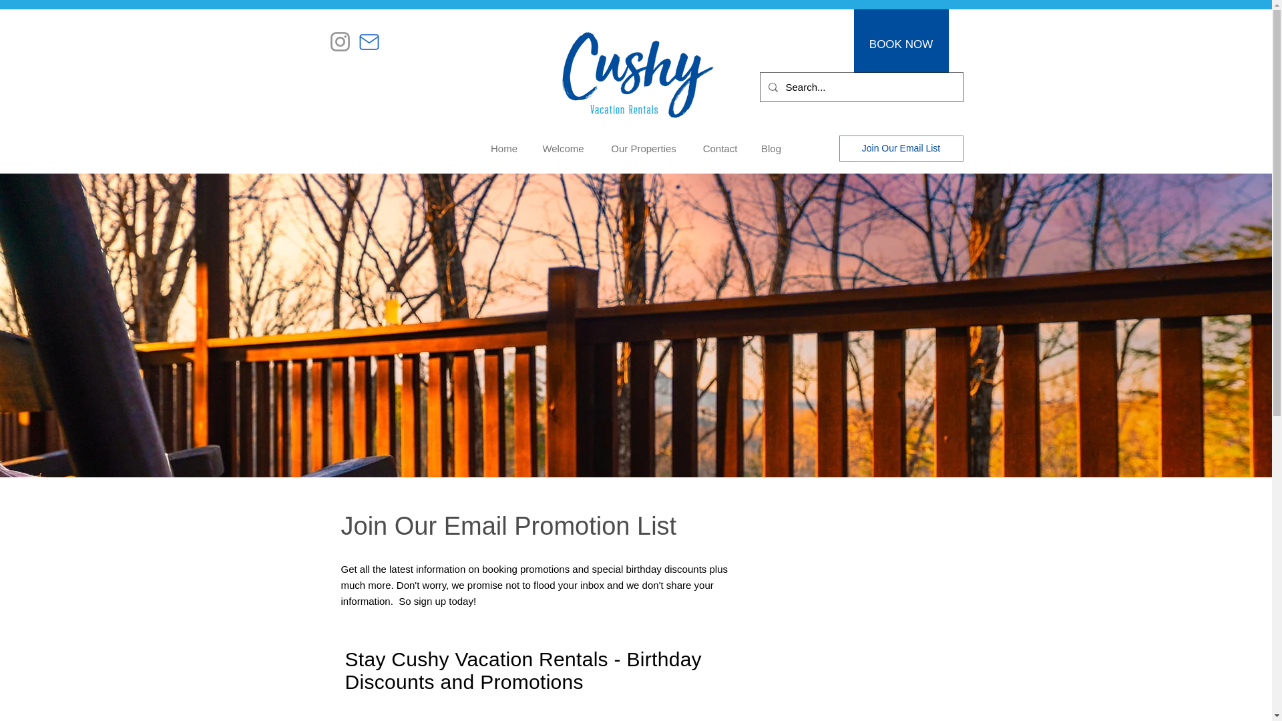 This screenshot has width=1282, height=721. What do you see at coordinates (900, 148) in the screenshot?
I see `Join Our Email List` at bounding box center [900, 148].